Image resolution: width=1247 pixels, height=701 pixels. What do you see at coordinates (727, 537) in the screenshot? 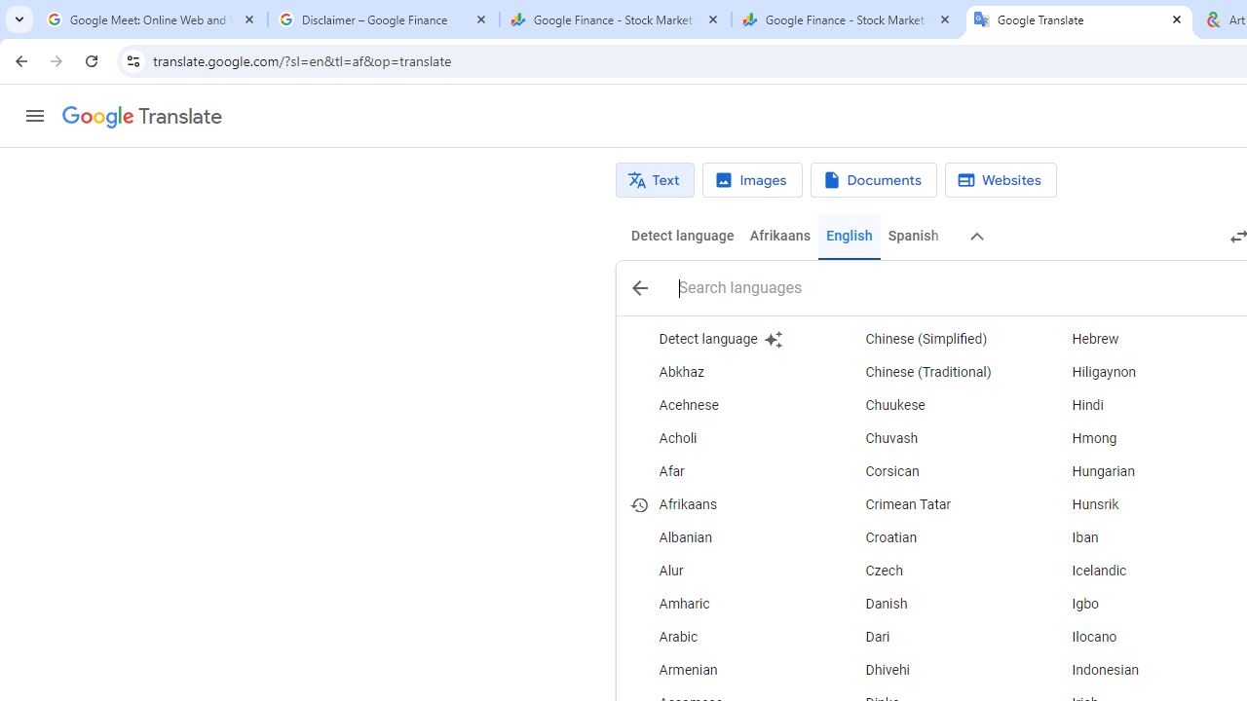
I see `Albanian` at bounding box center [727, 537].